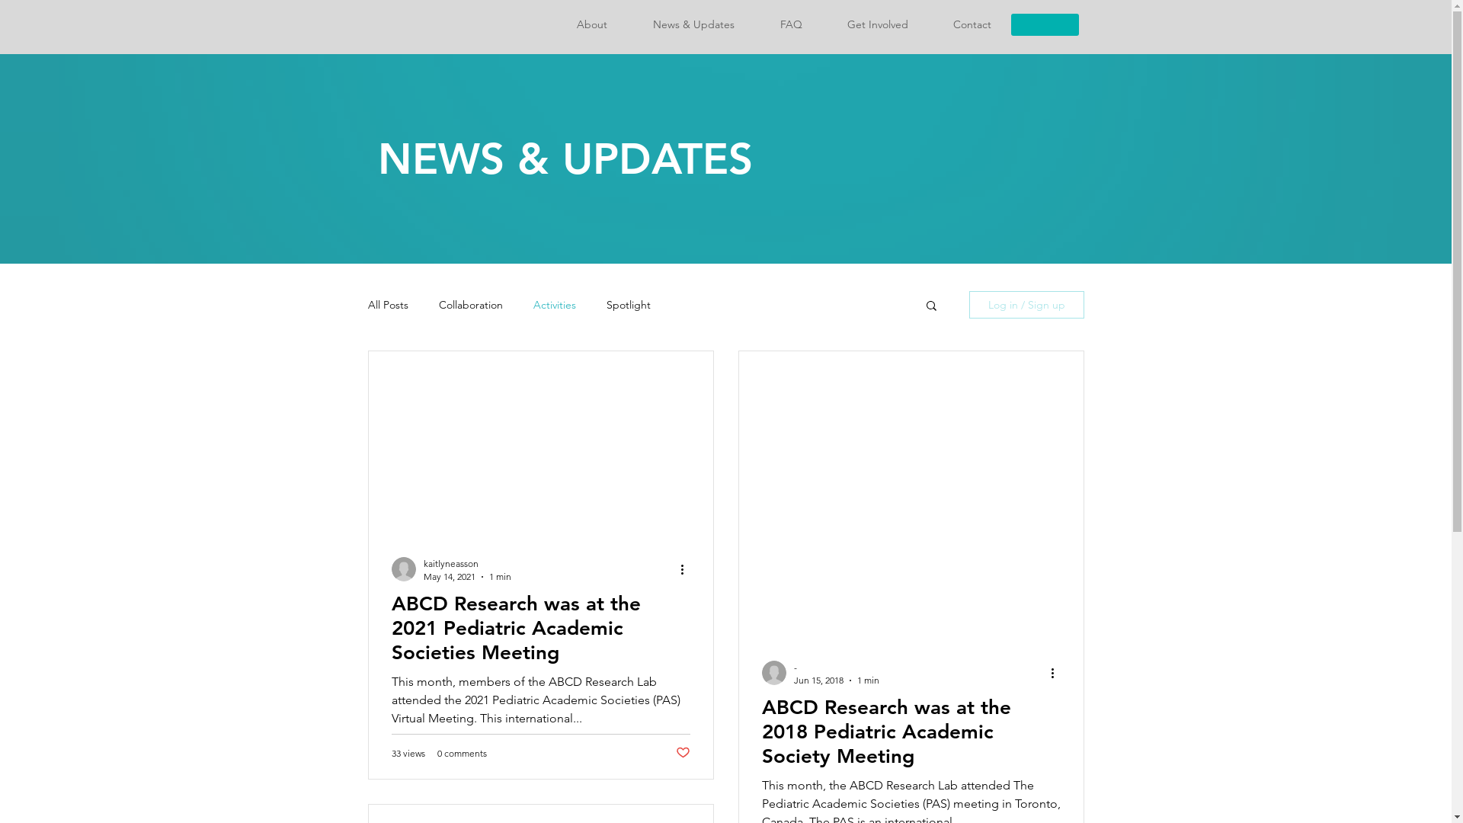 The width and height of the screenshot is (1463, 823). What do you see at coordinates (972, 24) in the screenshot?
I see `Contact` at bounding box center [972, 24].